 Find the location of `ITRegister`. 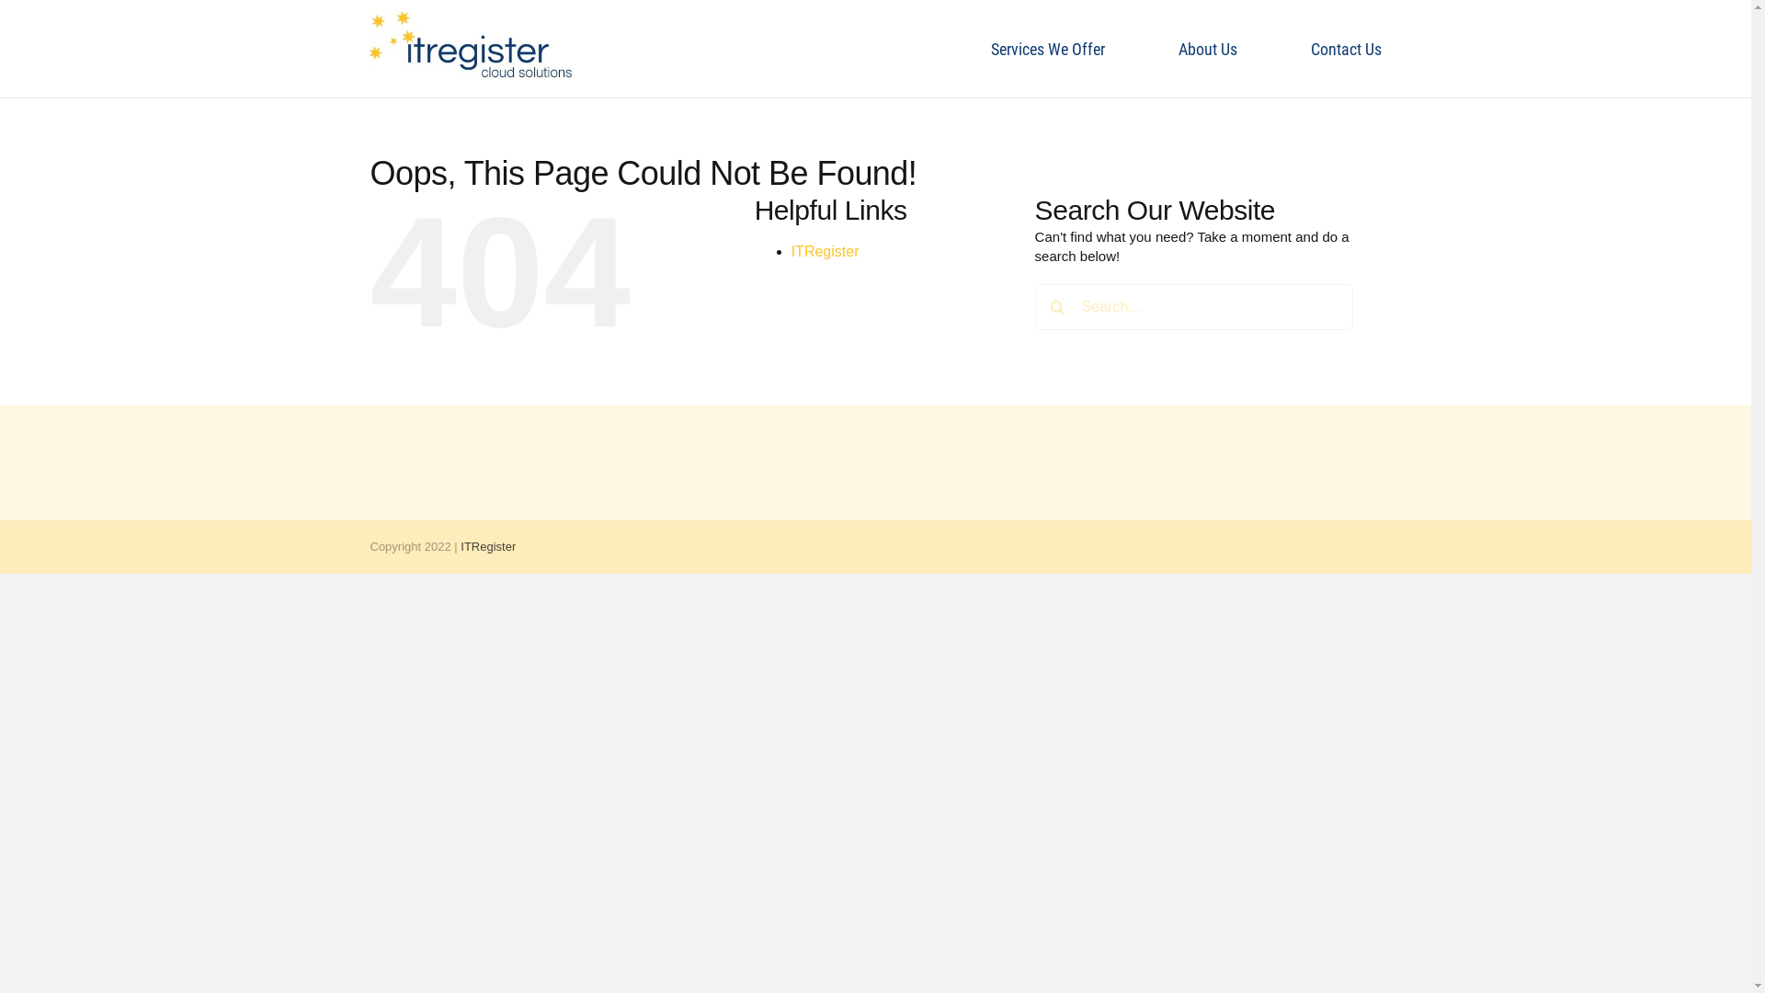

ITRegister is located at coordinates (826, 252).